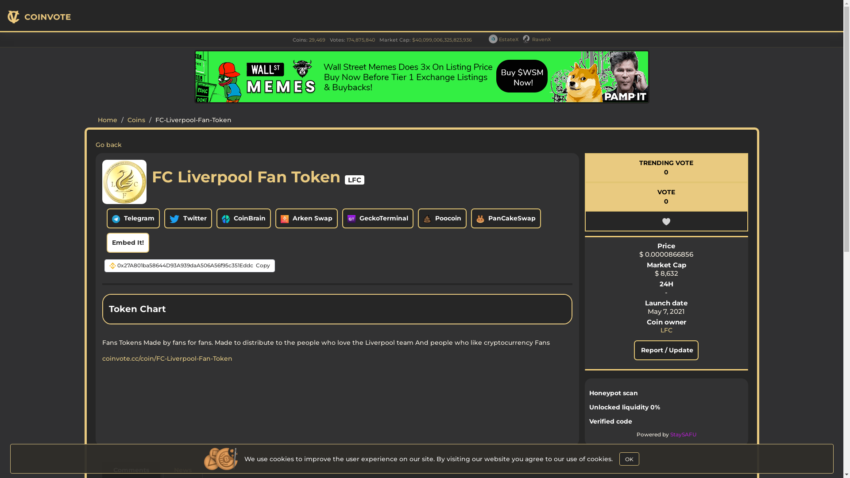 Image resolution: width=850 pixels, height=478 pixels. Describe the element at coordinates (109, 145) in the screenshot. I see `Go back` at that location.